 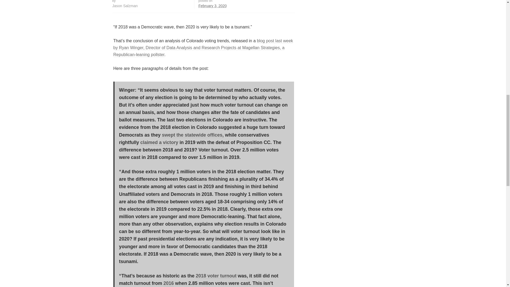 What do you see at coordinates (125, 6) in the screenshot?
I see `Jason Salzman` at bounding box center [125, 6].